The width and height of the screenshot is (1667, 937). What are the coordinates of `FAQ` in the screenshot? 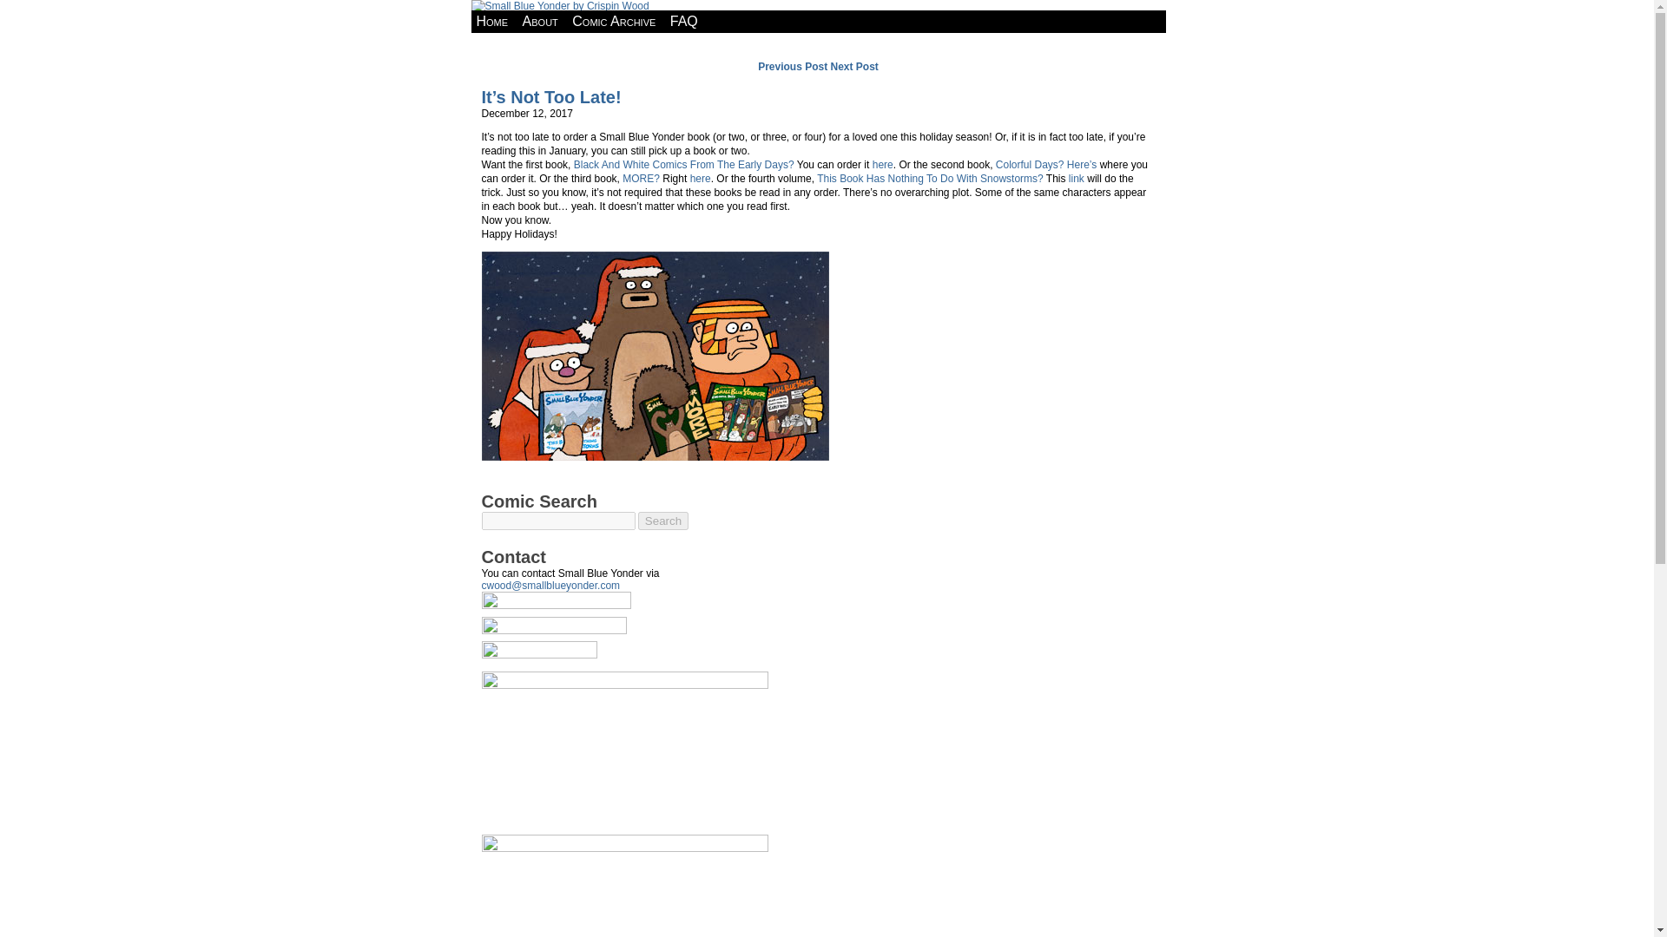 It's located at (684, 21).